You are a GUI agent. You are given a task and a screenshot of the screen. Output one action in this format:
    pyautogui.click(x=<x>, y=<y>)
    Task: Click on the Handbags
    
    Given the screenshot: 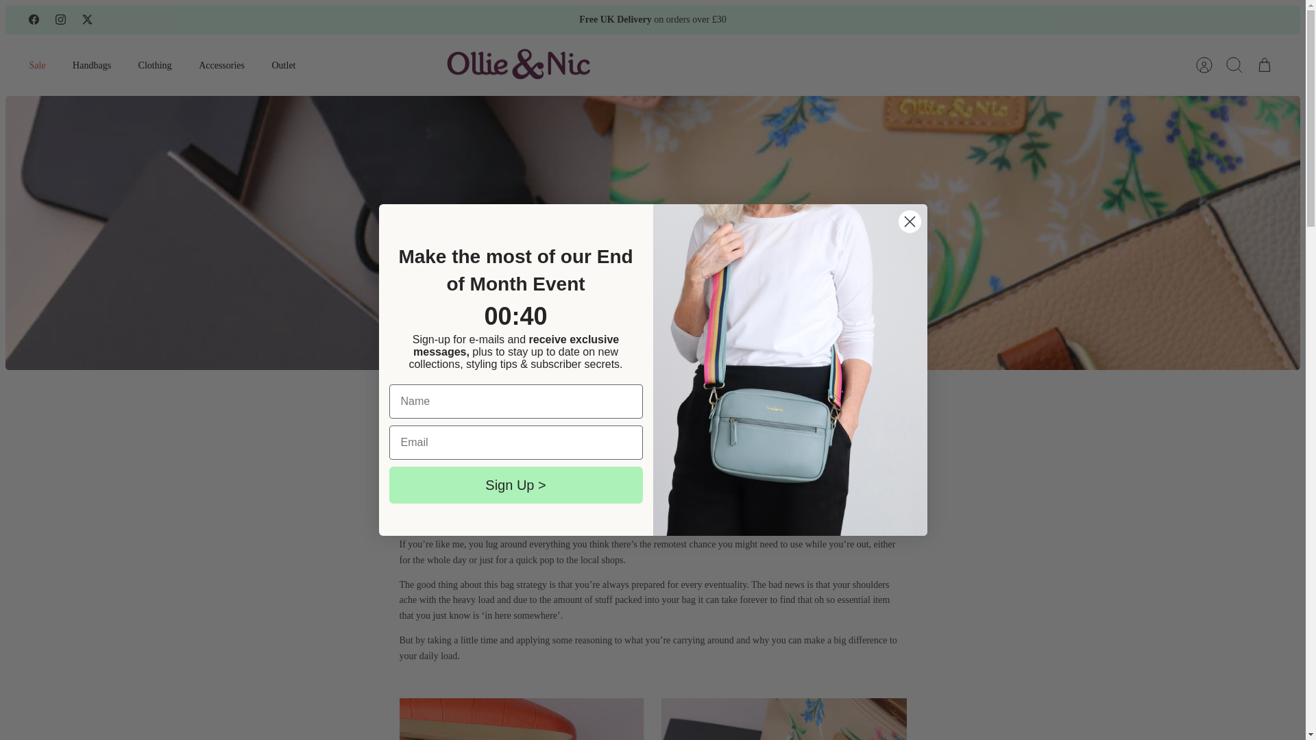 What is the action you would take?
    pyautogui.click(x=92, y=65)
    